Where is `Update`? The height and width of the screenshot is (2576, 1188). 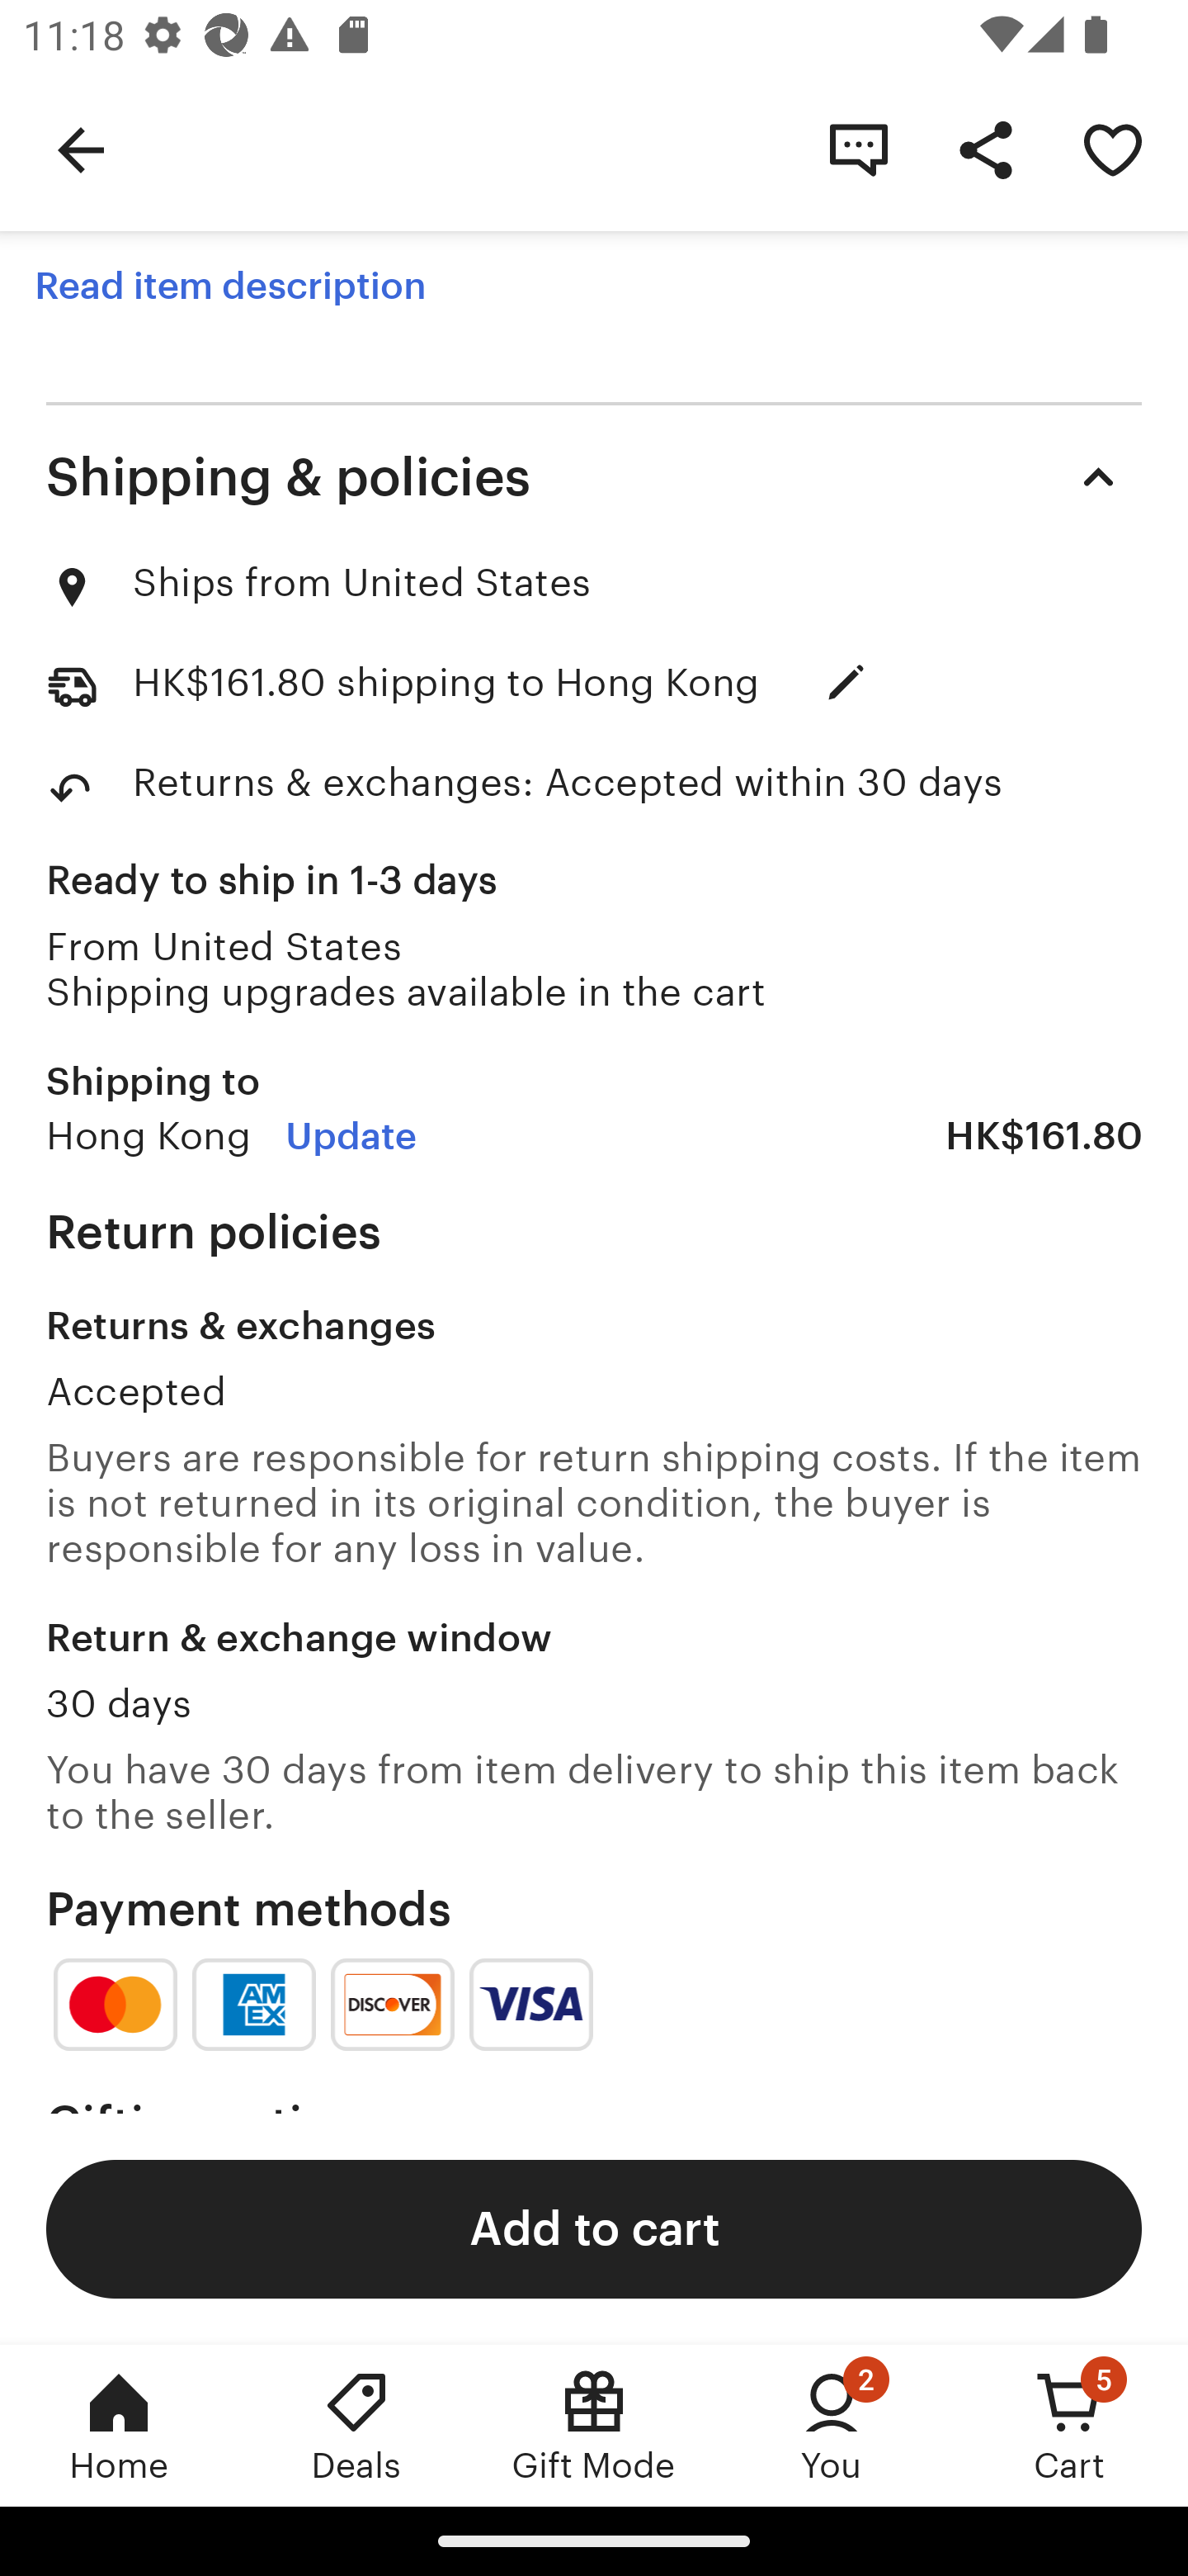 Update is located at coordinates (351, 1136).